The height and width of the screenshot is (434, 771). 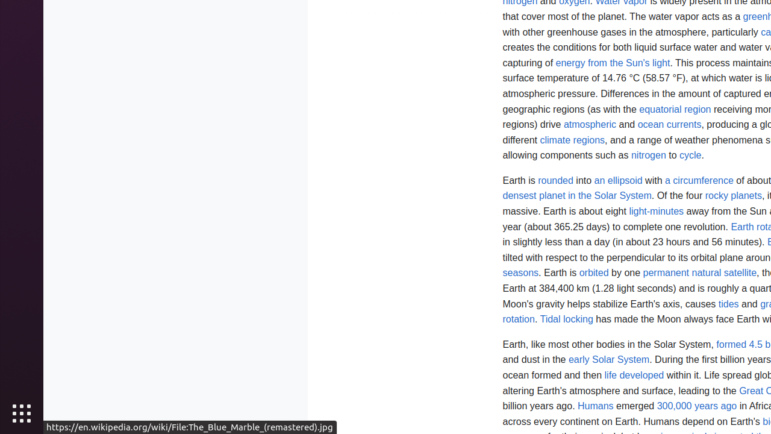 What do you see at coordinates (590, 125) in the screenshot?
I see `atmospheric` at bounding box center [590, 125].